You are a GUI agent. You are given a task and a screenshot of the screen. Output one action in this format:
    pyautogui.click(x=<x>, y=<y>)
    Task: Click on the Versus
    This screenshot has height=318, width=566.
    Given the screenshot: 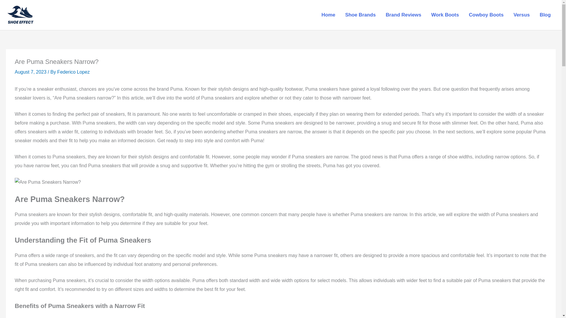 What is the action you would take?
    pyautogui.click(x=521, y=15)
    